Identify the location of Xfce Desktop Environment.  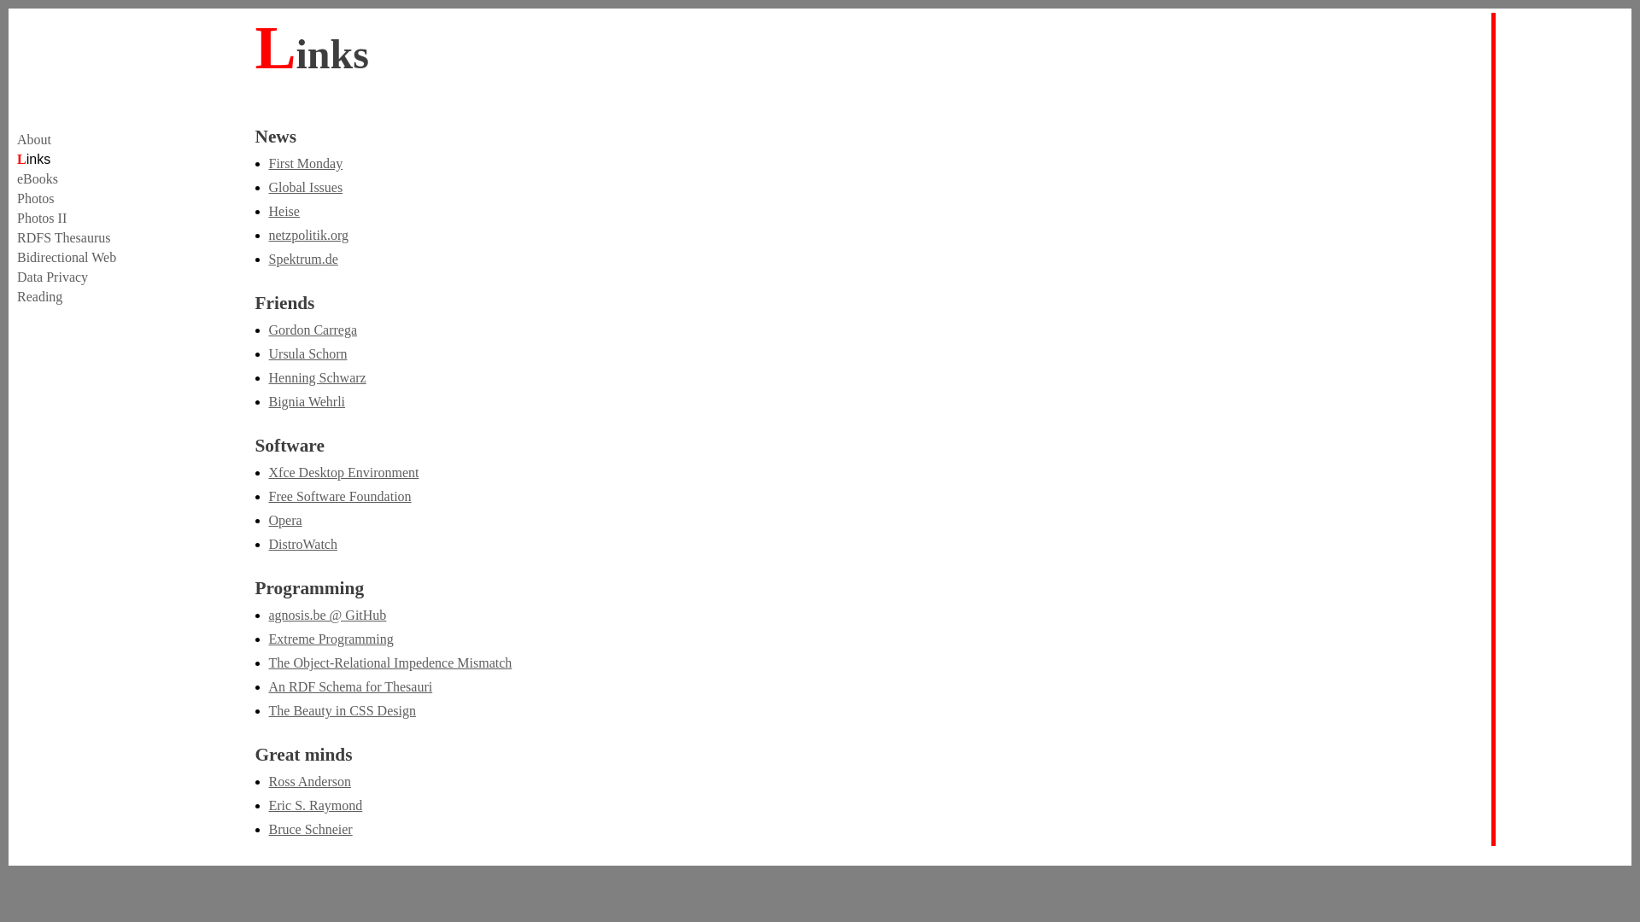
(343, 473).